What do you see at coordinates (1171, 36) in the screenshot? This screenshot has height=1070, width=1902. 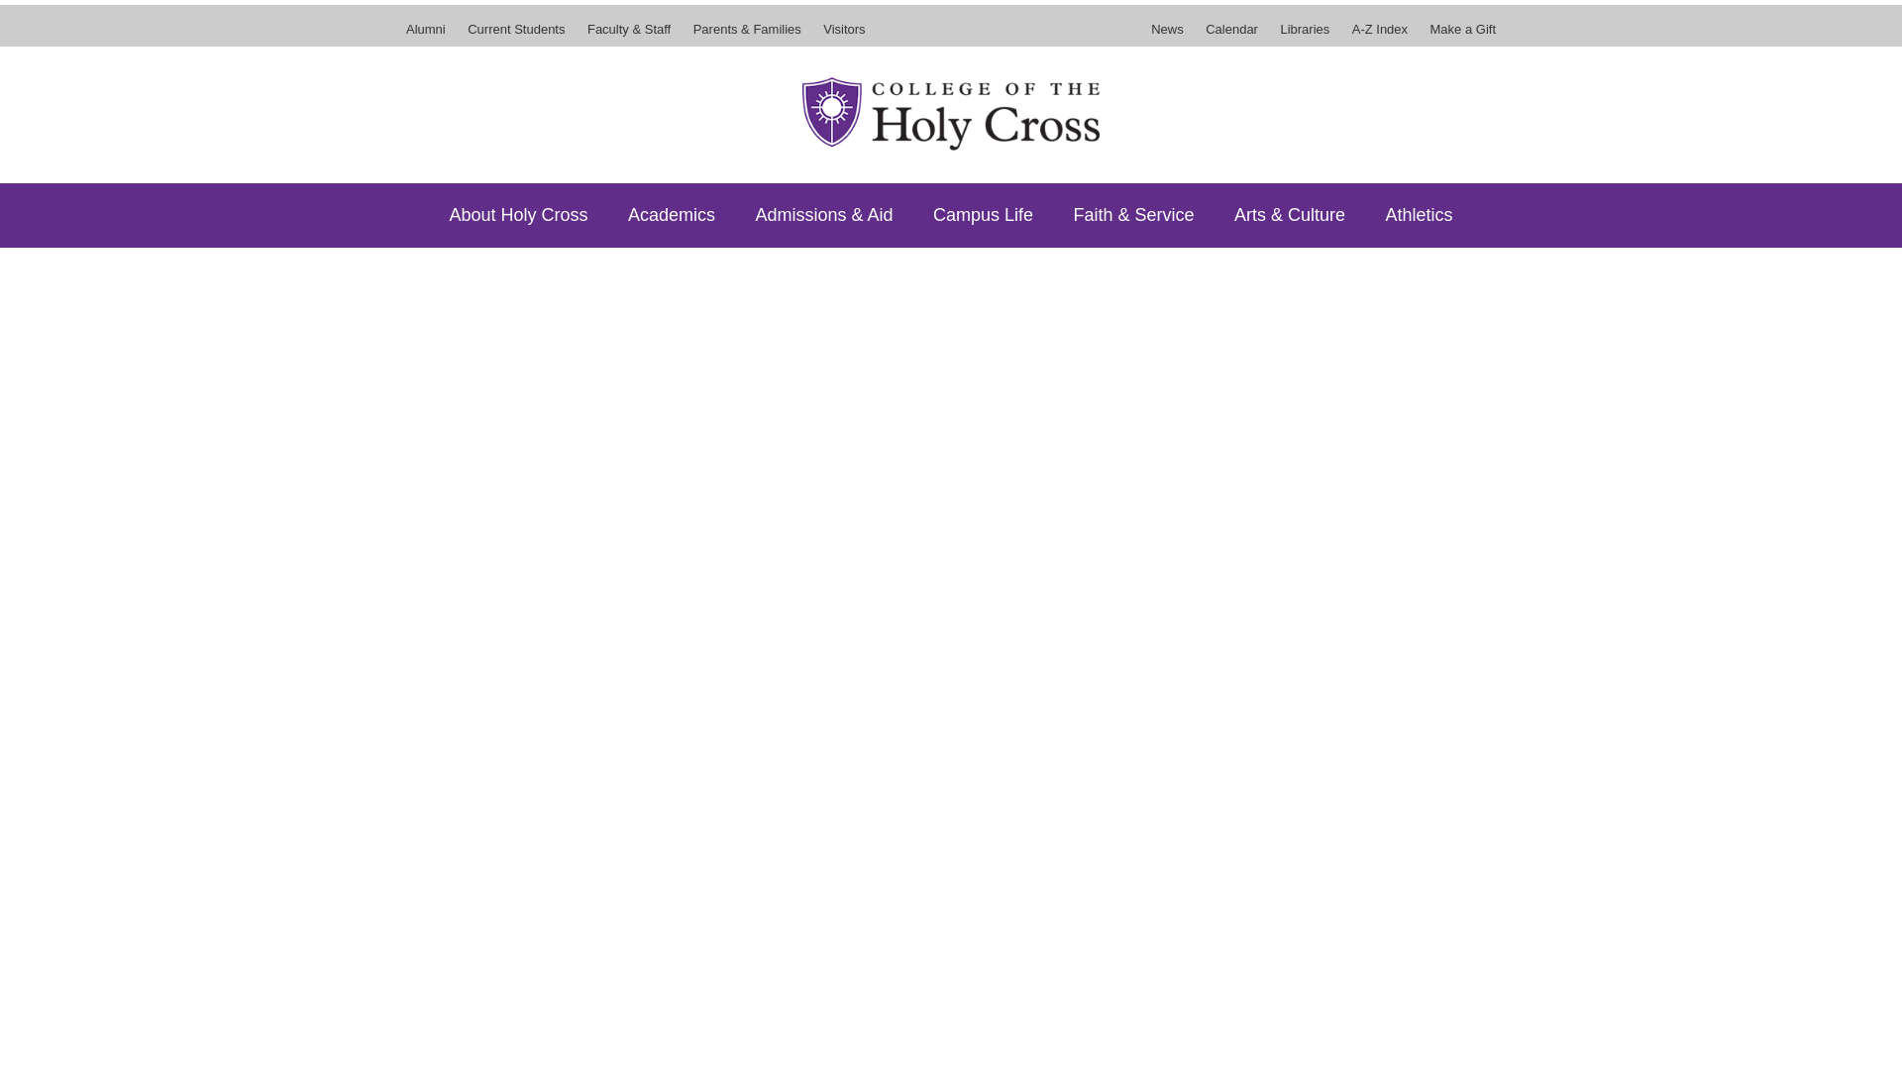 I see `News` at bounding box center [1171, 36].